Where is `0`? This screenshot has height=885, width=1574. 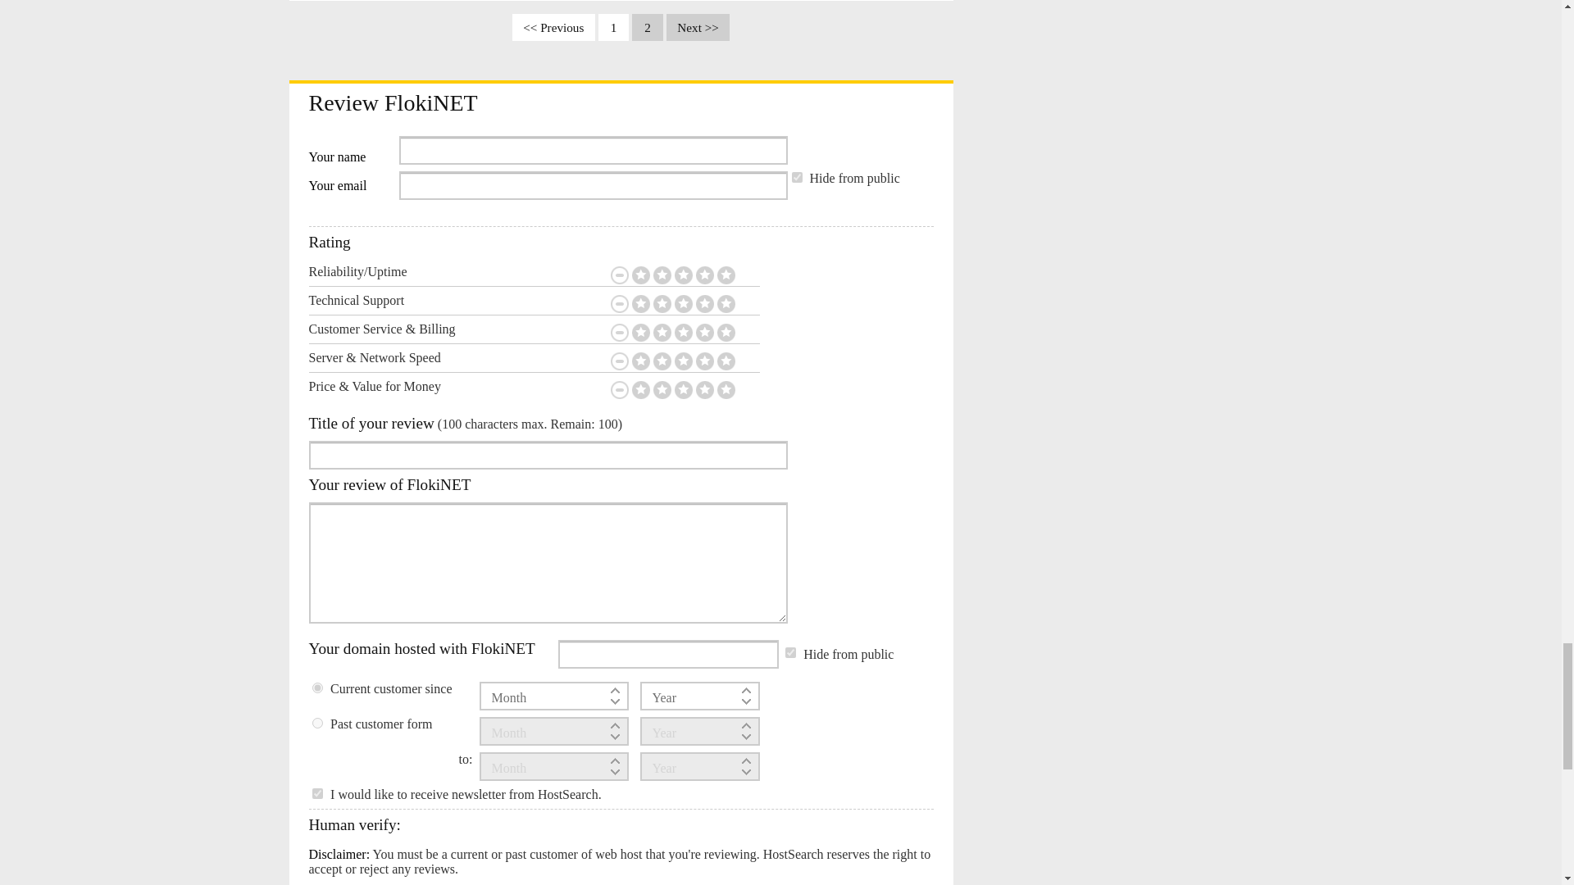 0 is located at coordinates (316, 723).